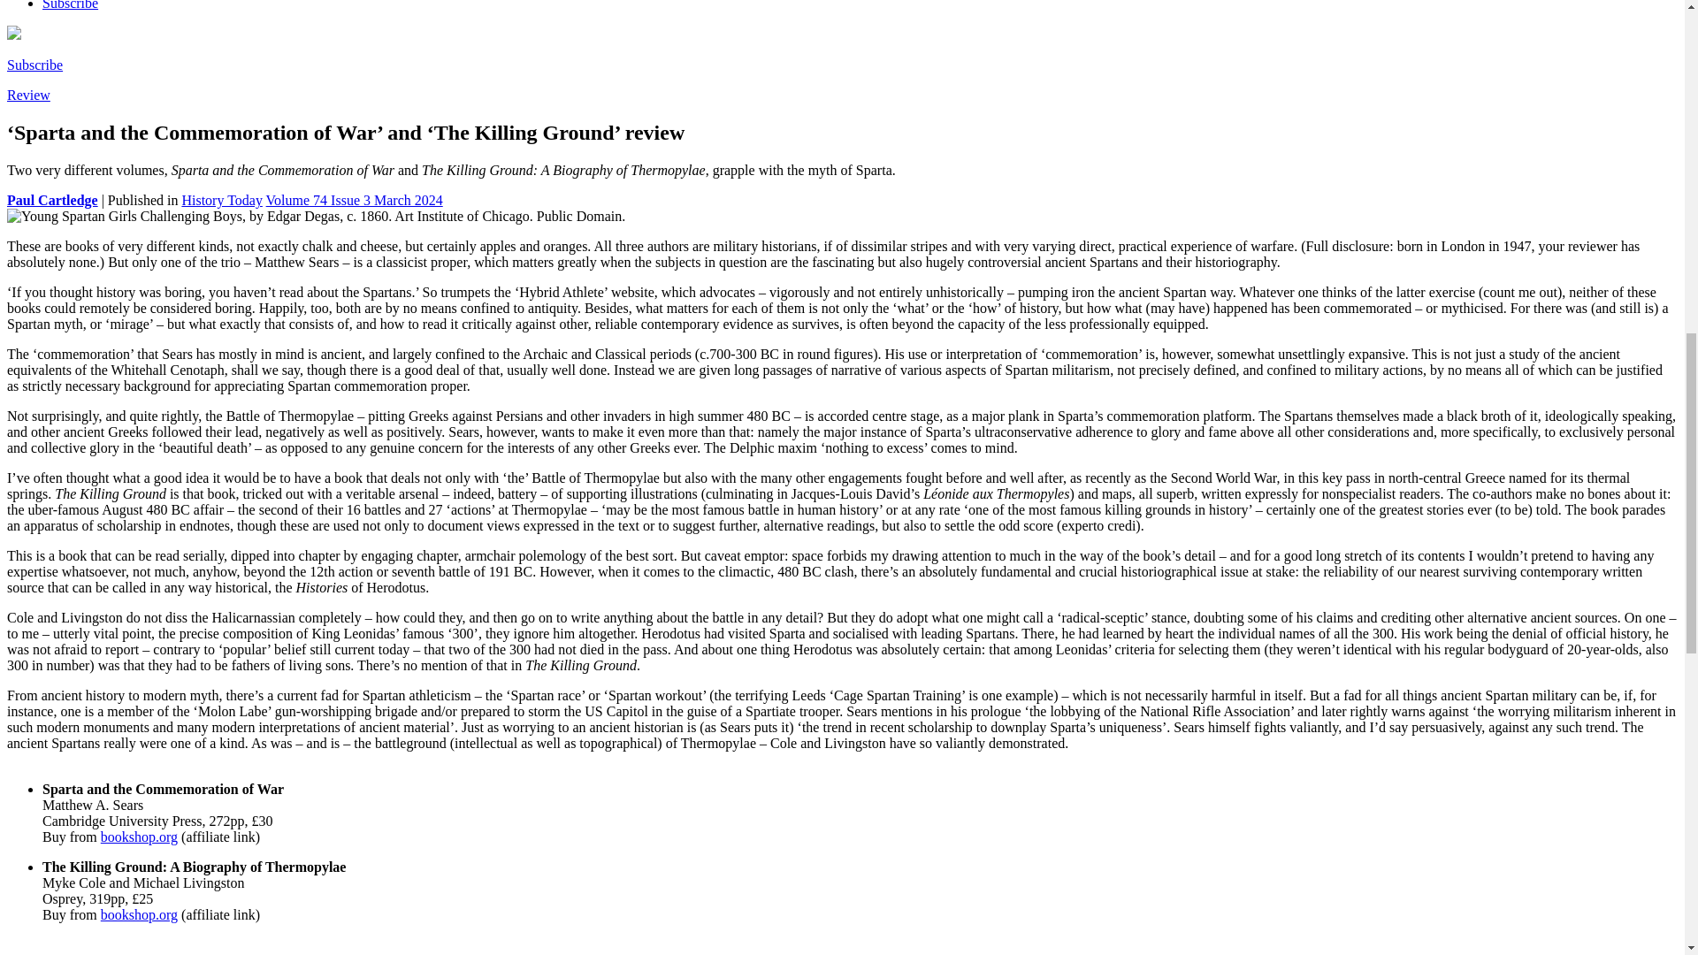 The image size is (1698, 955). Describe the element at coordinates (71, 5) in the screenshot. I see `Subscribe` at that location.